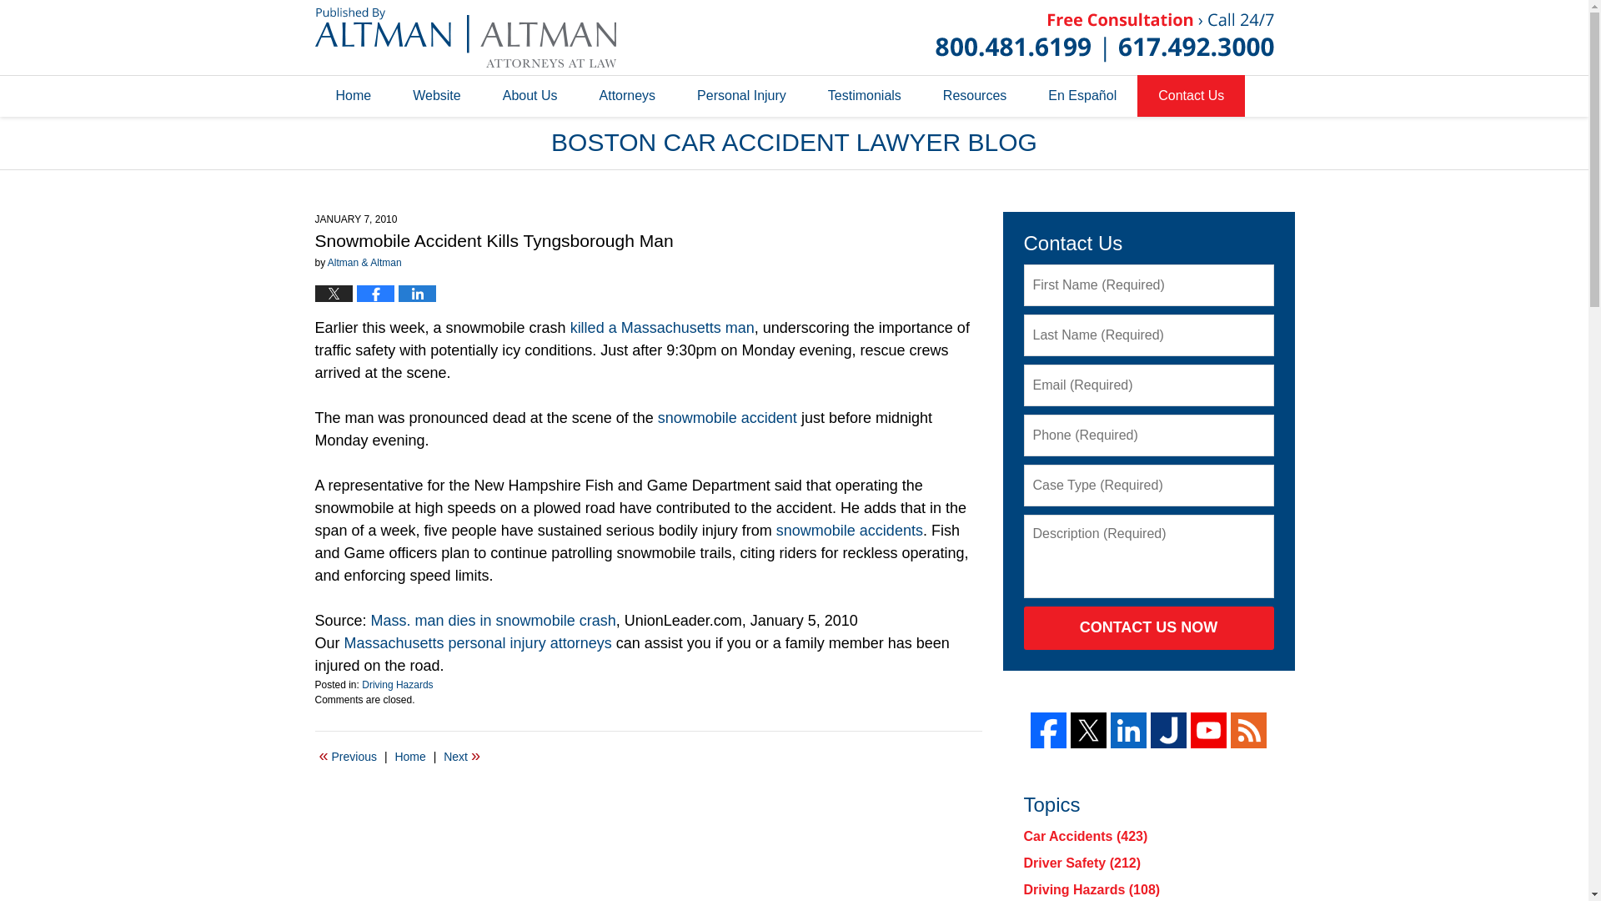  What do you see at coordinates (1149, 627) in the screenshot?
I see `CONTACT US NOW` at bounding box center [1149, 627].